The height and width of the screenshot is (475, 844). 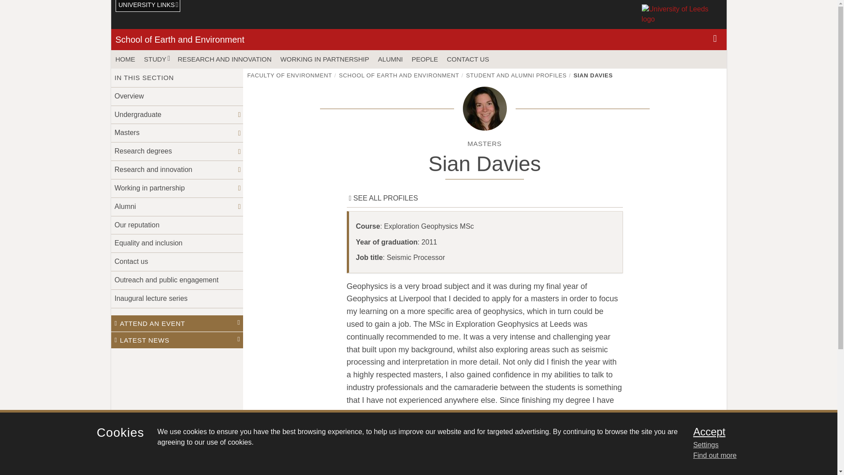 I want to click on Visit Queen's anniversary prize, so click(x=186, y=459).